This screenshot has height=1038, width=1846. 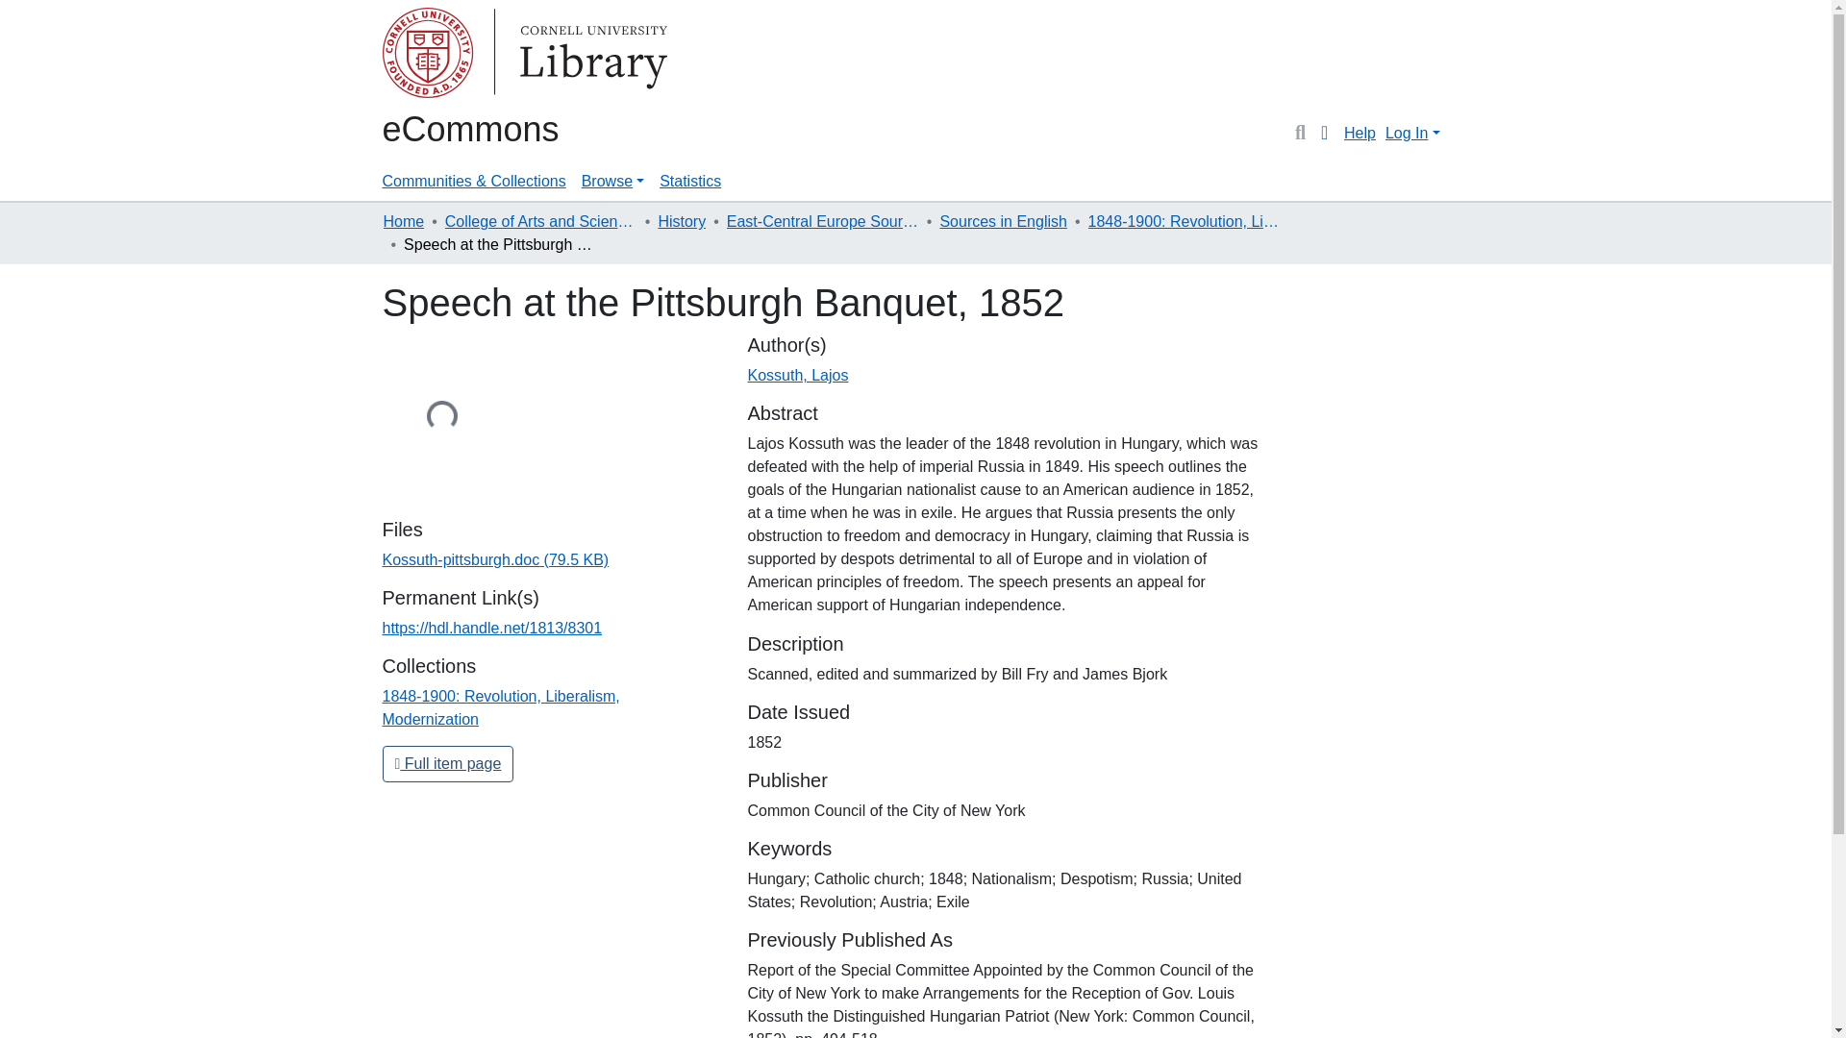 What do you see at coordinates (797, 375) in the screenshot?
I see `Kossuth, Lajos` at bounding box center [797, 375].